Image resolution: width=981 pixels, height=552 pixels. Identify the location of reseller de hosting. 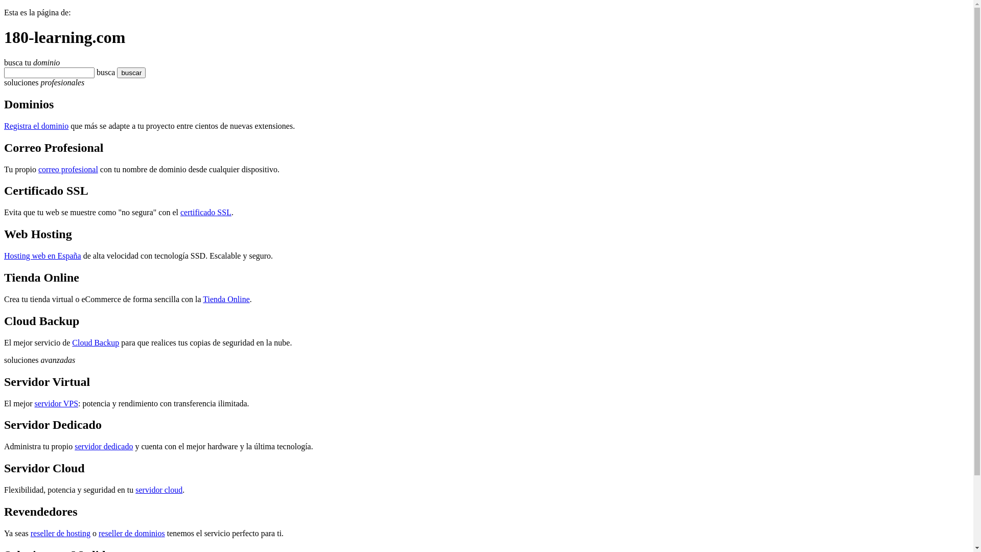
(60, 534).